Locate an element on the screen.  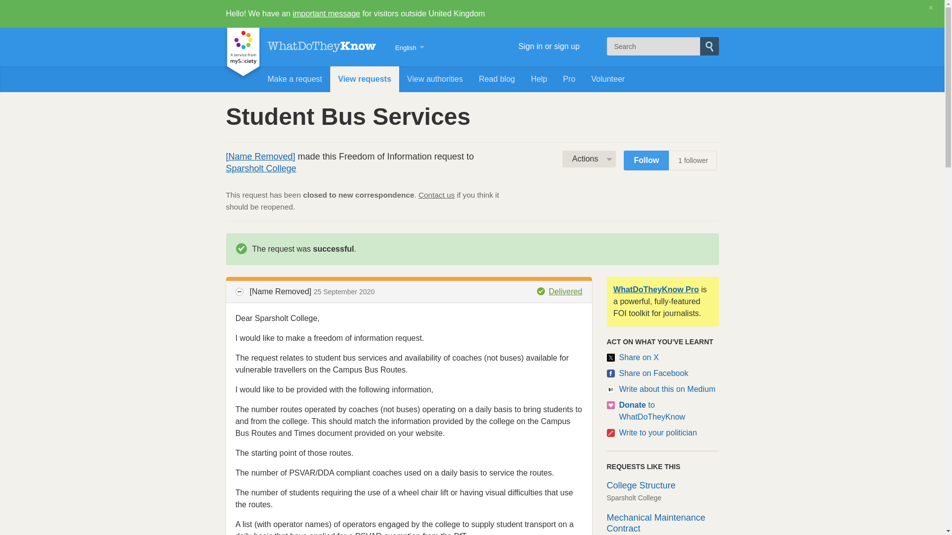
Pro is located at coordinates (569, 79).